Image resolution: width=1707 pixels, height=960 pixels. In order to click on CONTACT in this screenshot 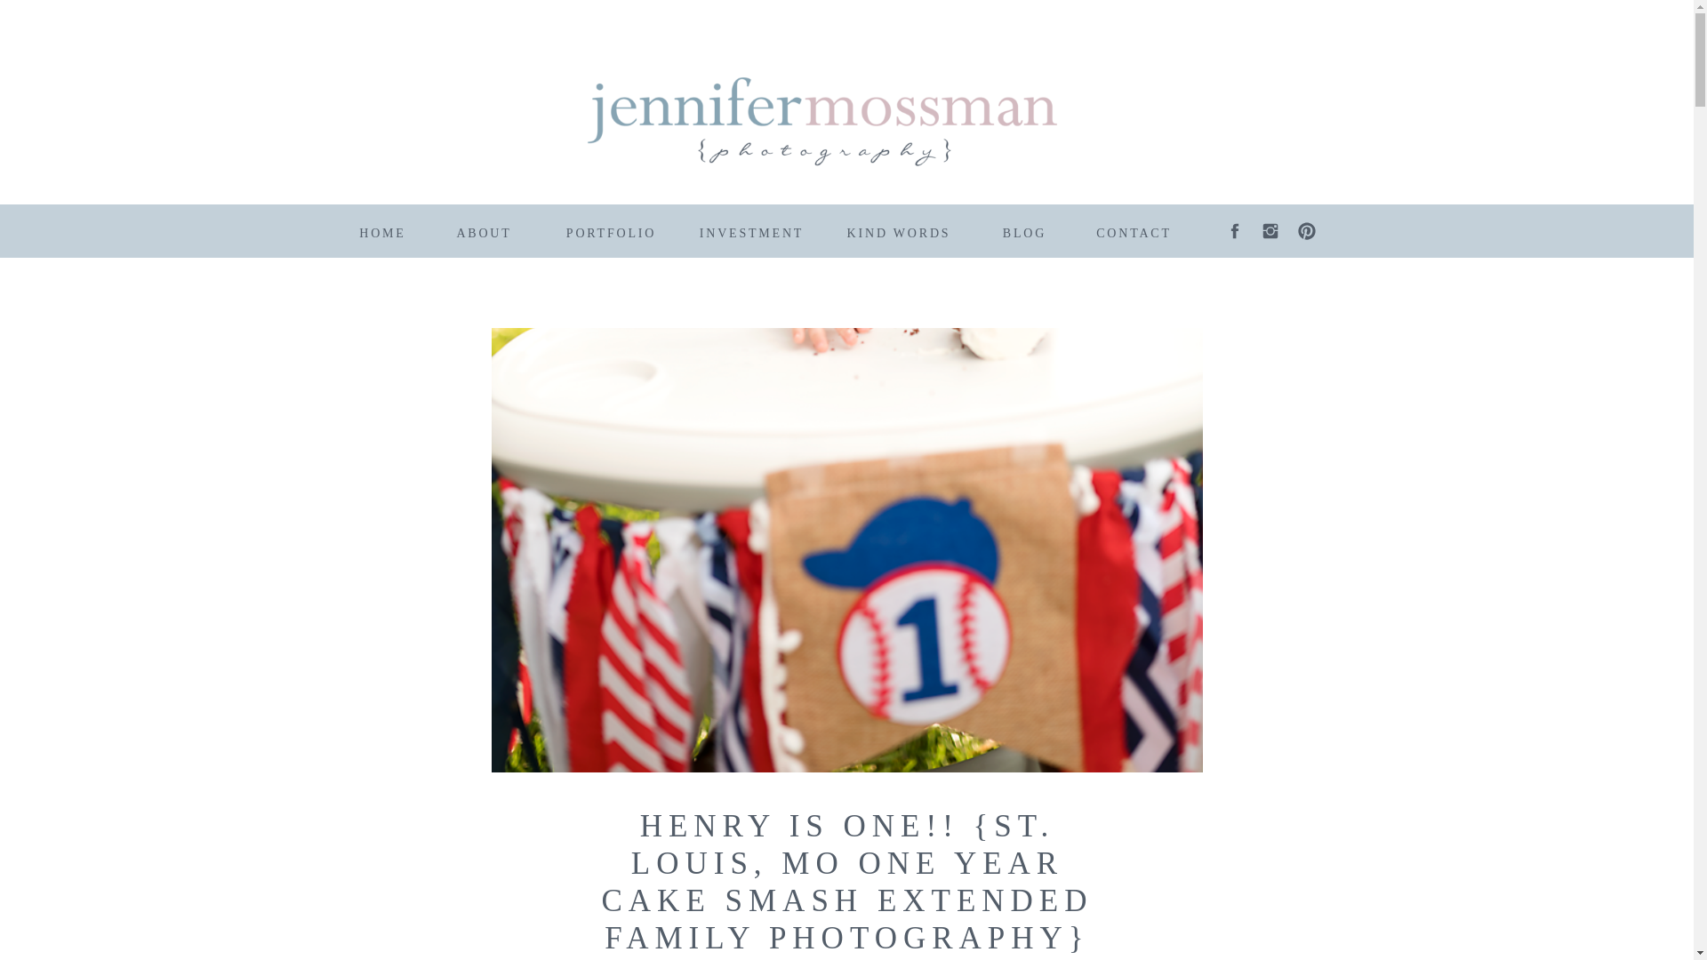, I will do `click(1134, 229)`.